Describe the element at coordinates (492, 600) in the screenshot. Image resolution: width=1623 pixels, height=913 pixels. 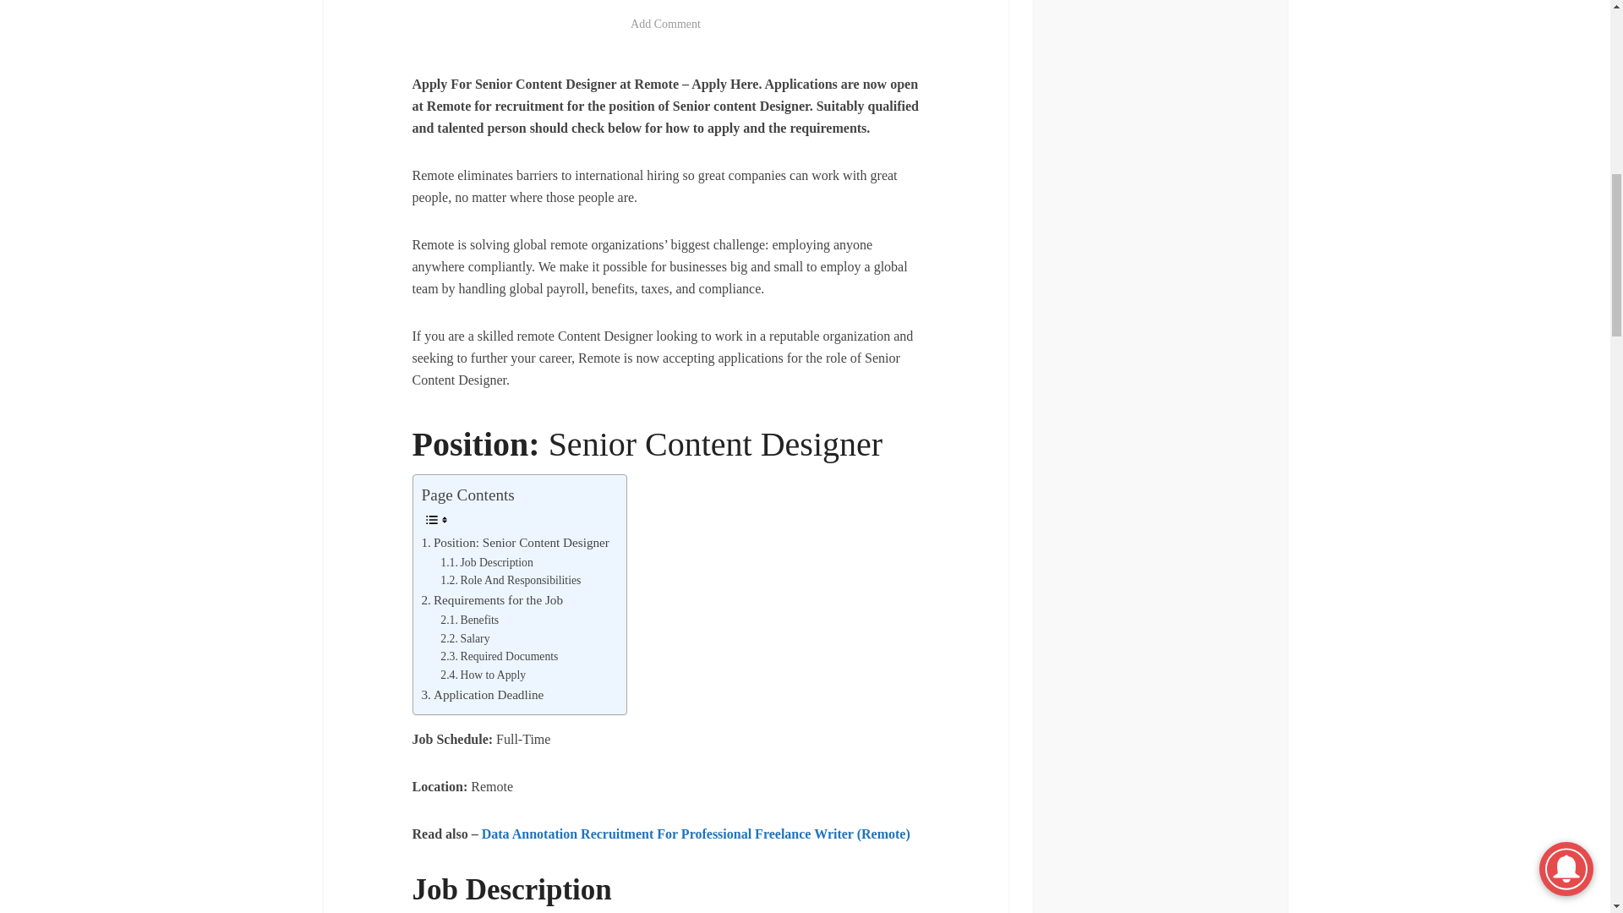
I see `Benefits` at that location.